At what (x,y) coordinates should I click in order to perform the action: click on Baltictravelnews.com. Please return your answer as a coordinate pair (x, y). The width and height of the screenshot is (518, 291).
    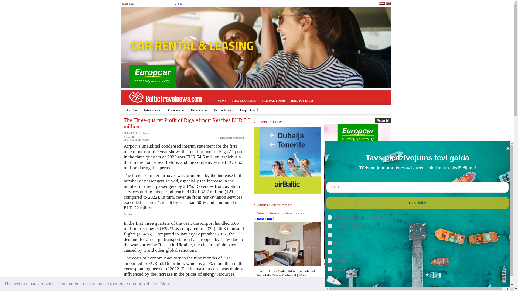
    Looking at the image, I should click on (388, 4).